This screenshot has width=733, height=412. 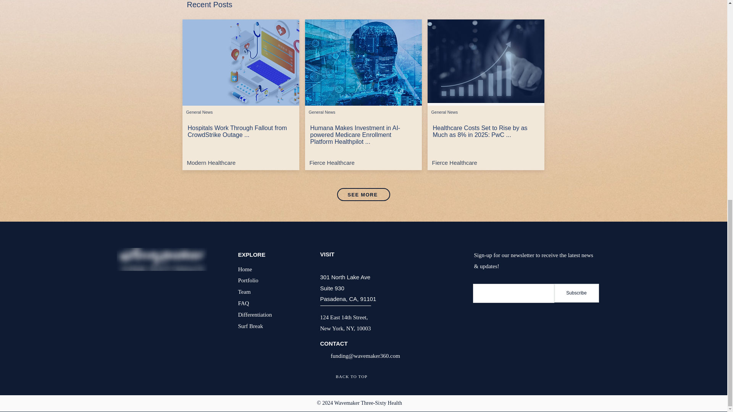 I want to click on FAQ, so click(x=244, y=303).